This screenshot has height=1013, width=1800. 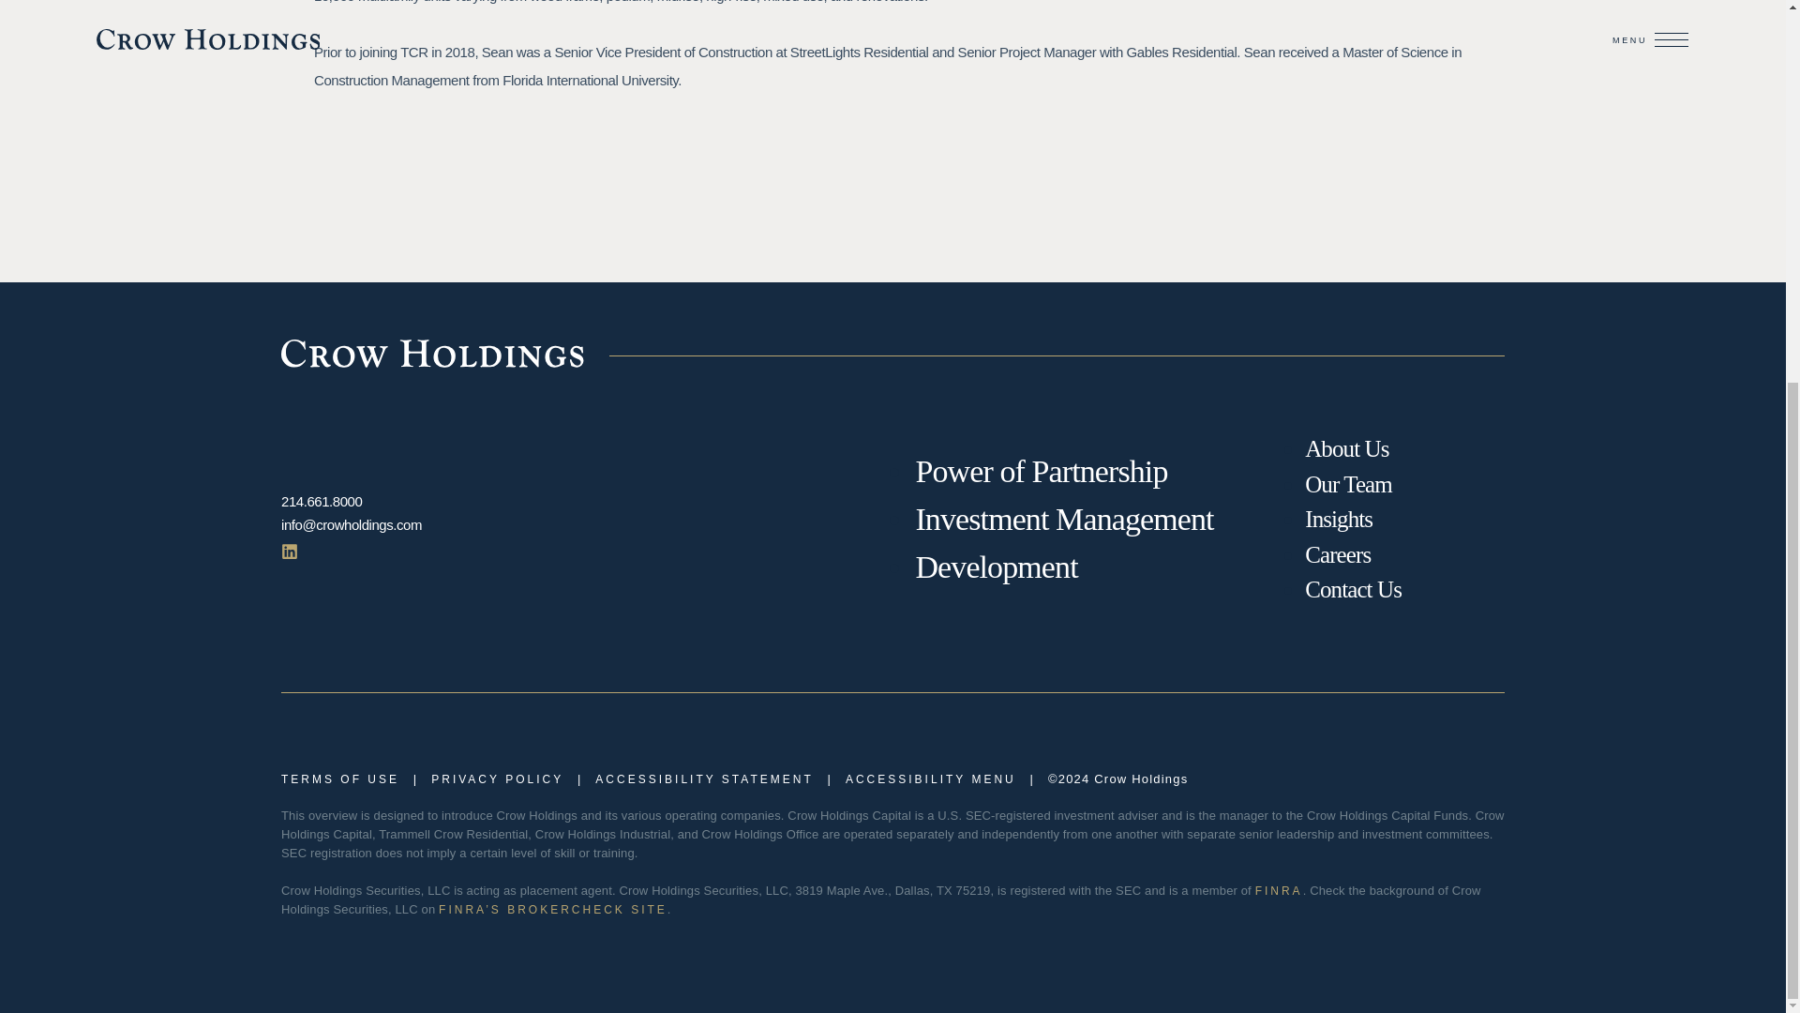 I want to click on Our Team, so click(x=1348, y=484).